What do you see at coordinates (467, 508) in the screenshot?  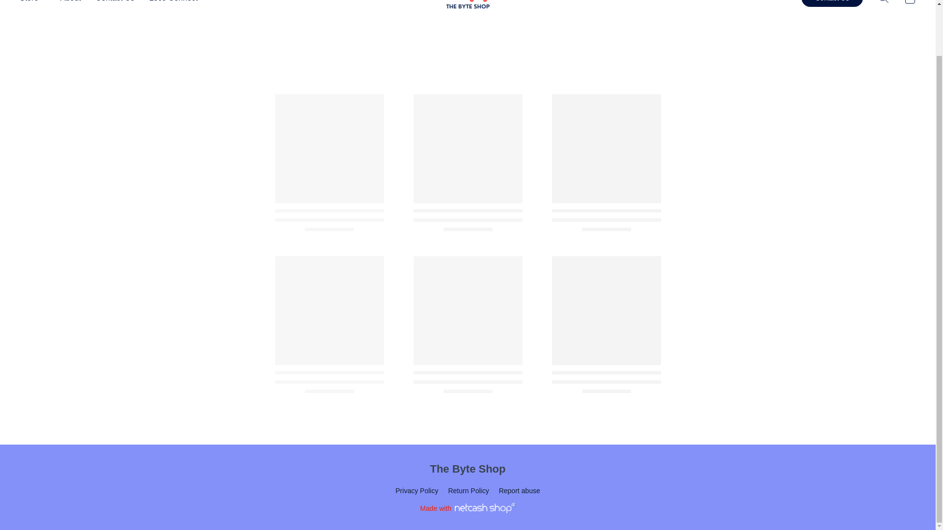 I see `Made with` at bounding box center [467, 508].